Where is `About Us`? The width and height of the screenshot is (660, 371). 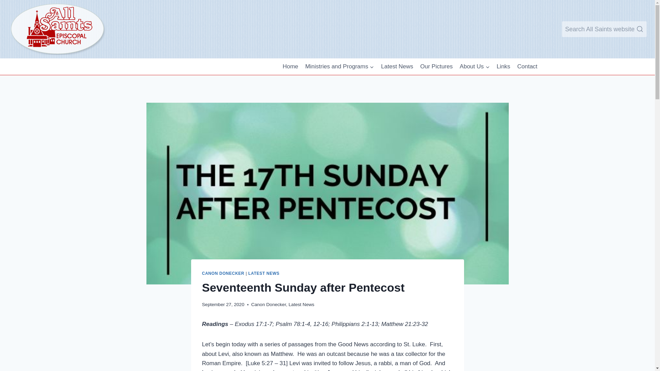
About Us is located at coordinates (474, 67).